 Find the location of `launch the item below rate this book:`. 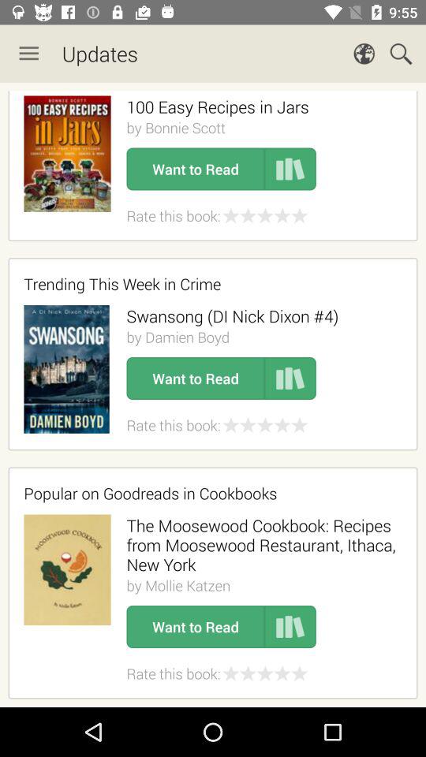

launch the item below rate this book: is located at coordinates (207, 493).